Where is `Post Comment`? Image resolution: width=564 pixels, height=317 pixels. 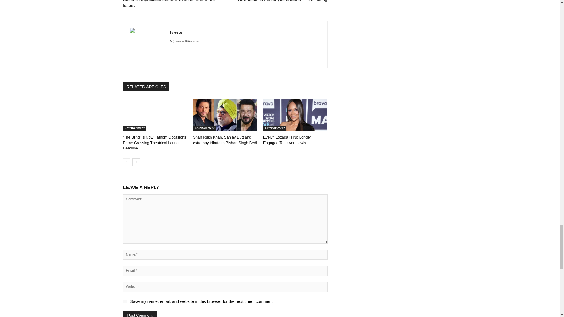
Post Comment is located at coordinates (140, 314).